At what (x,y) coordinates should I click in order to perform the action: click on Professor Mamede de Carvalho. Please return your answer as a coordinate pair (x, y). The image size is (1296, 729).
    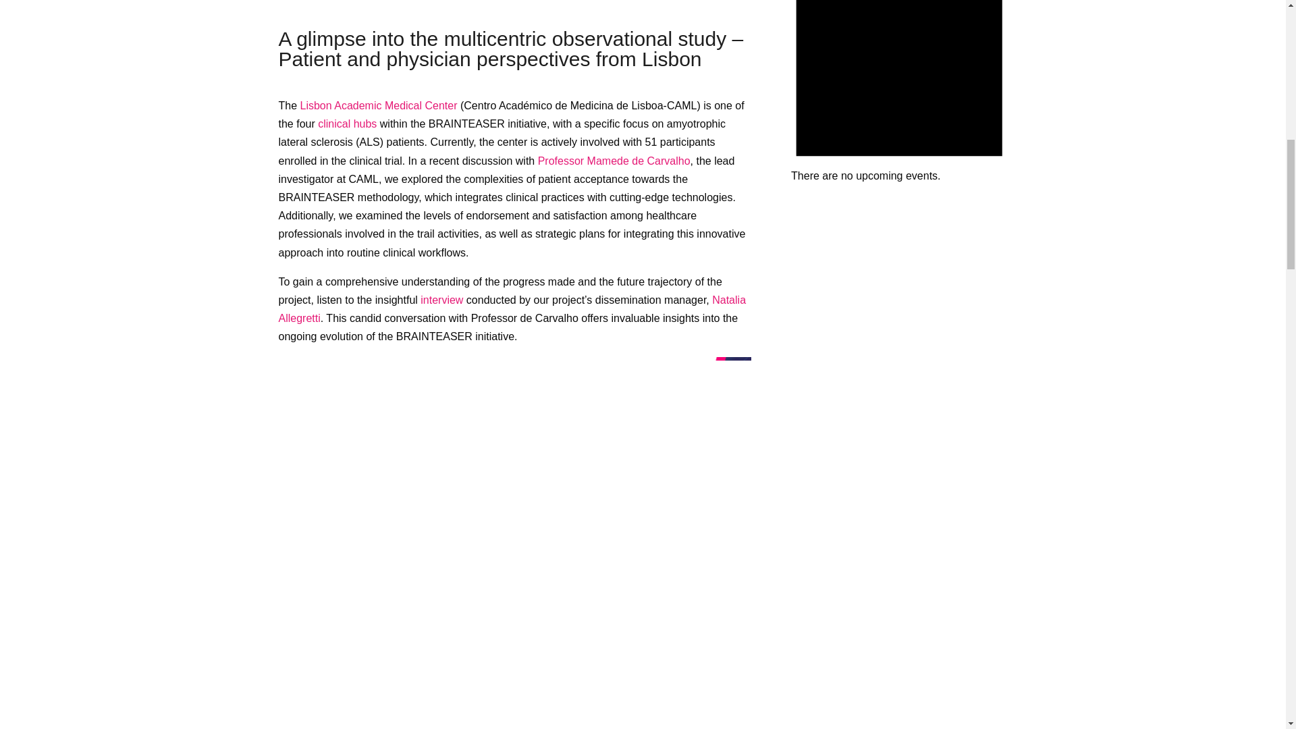
    Looking at the image, I should click on (614, 161).